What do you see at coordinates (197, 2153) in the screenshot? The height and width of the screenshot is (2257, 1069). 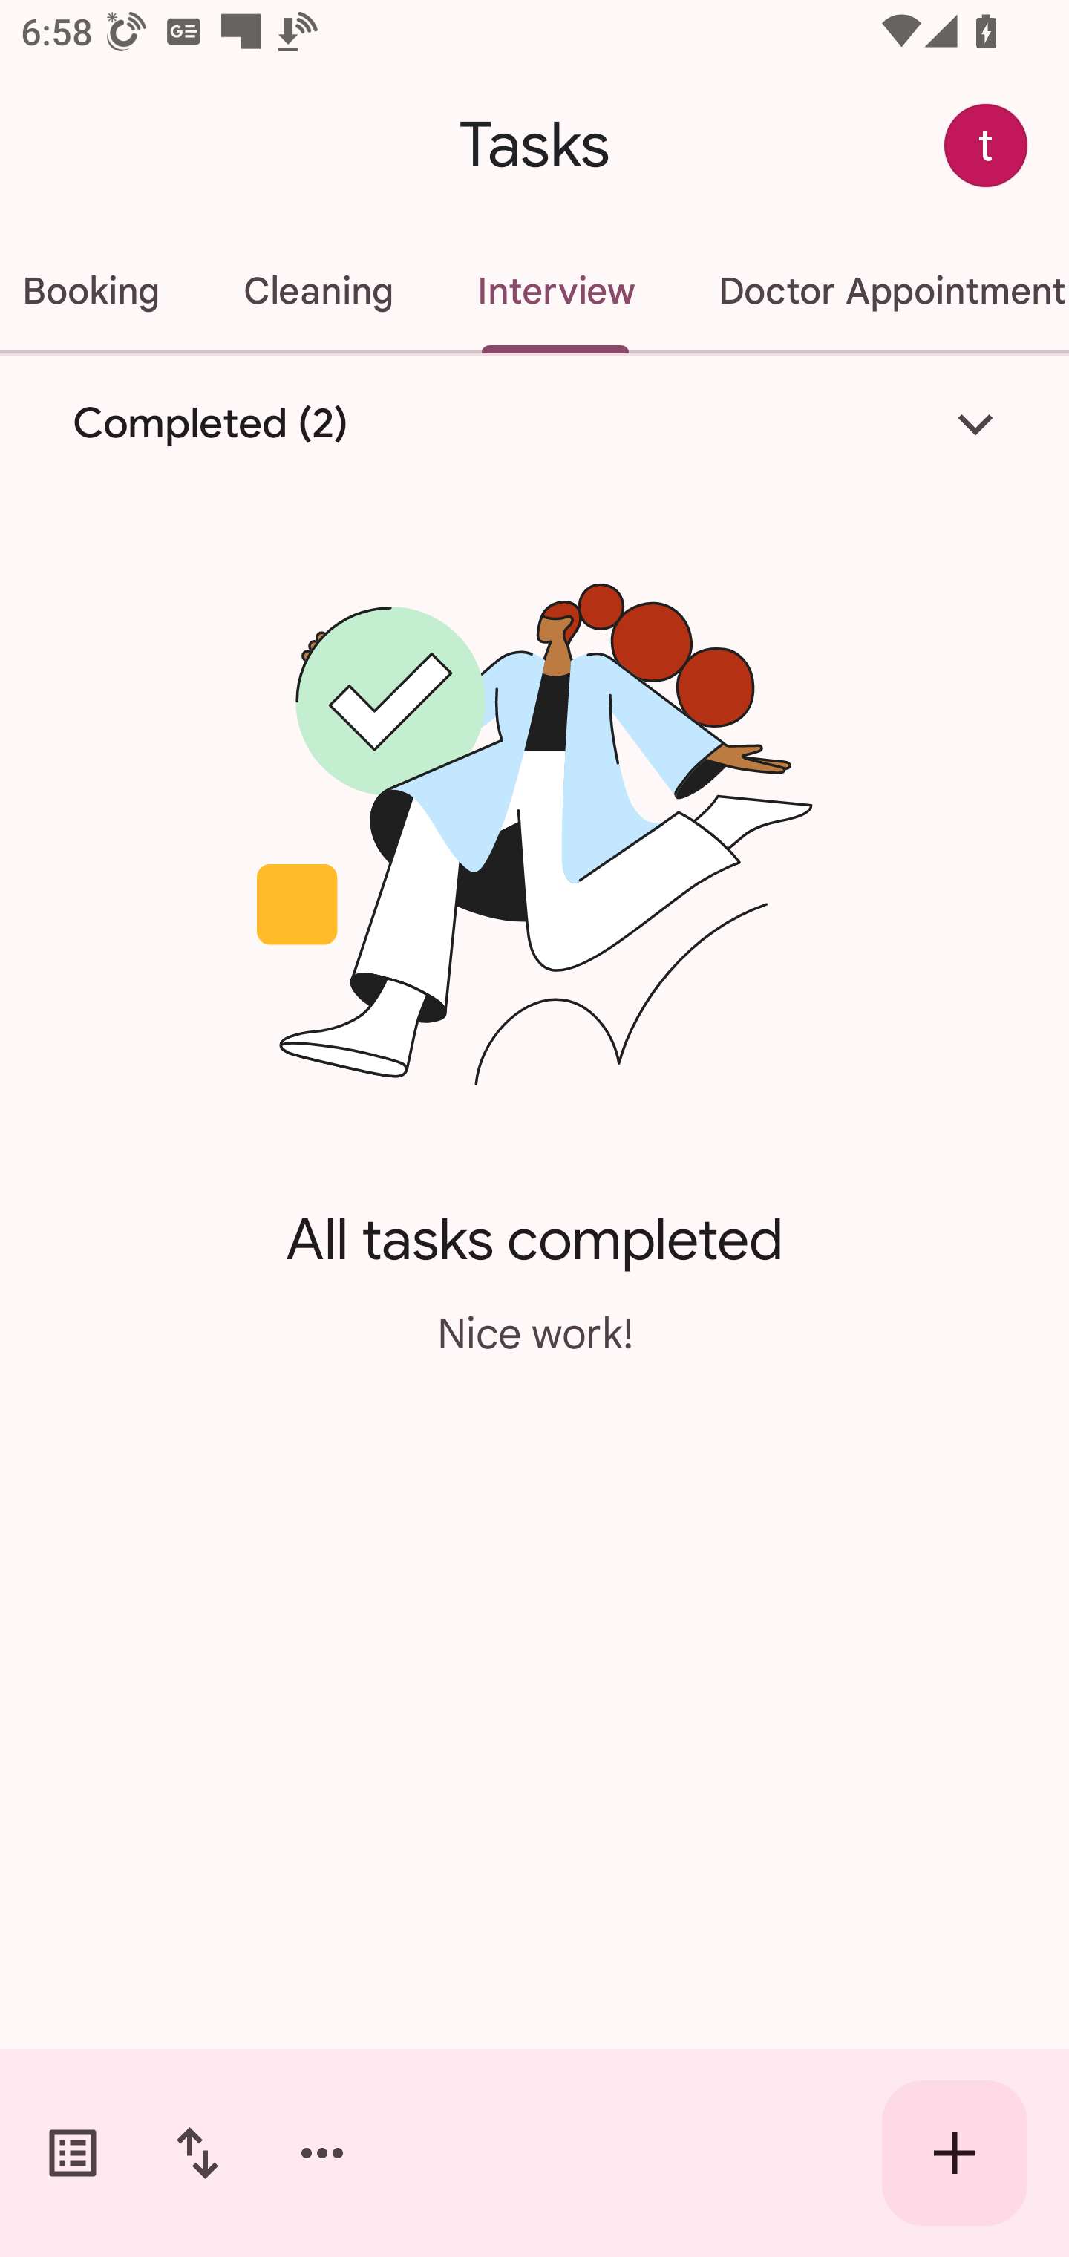 I see `Change sort order` at bounding box center [197, 2153].